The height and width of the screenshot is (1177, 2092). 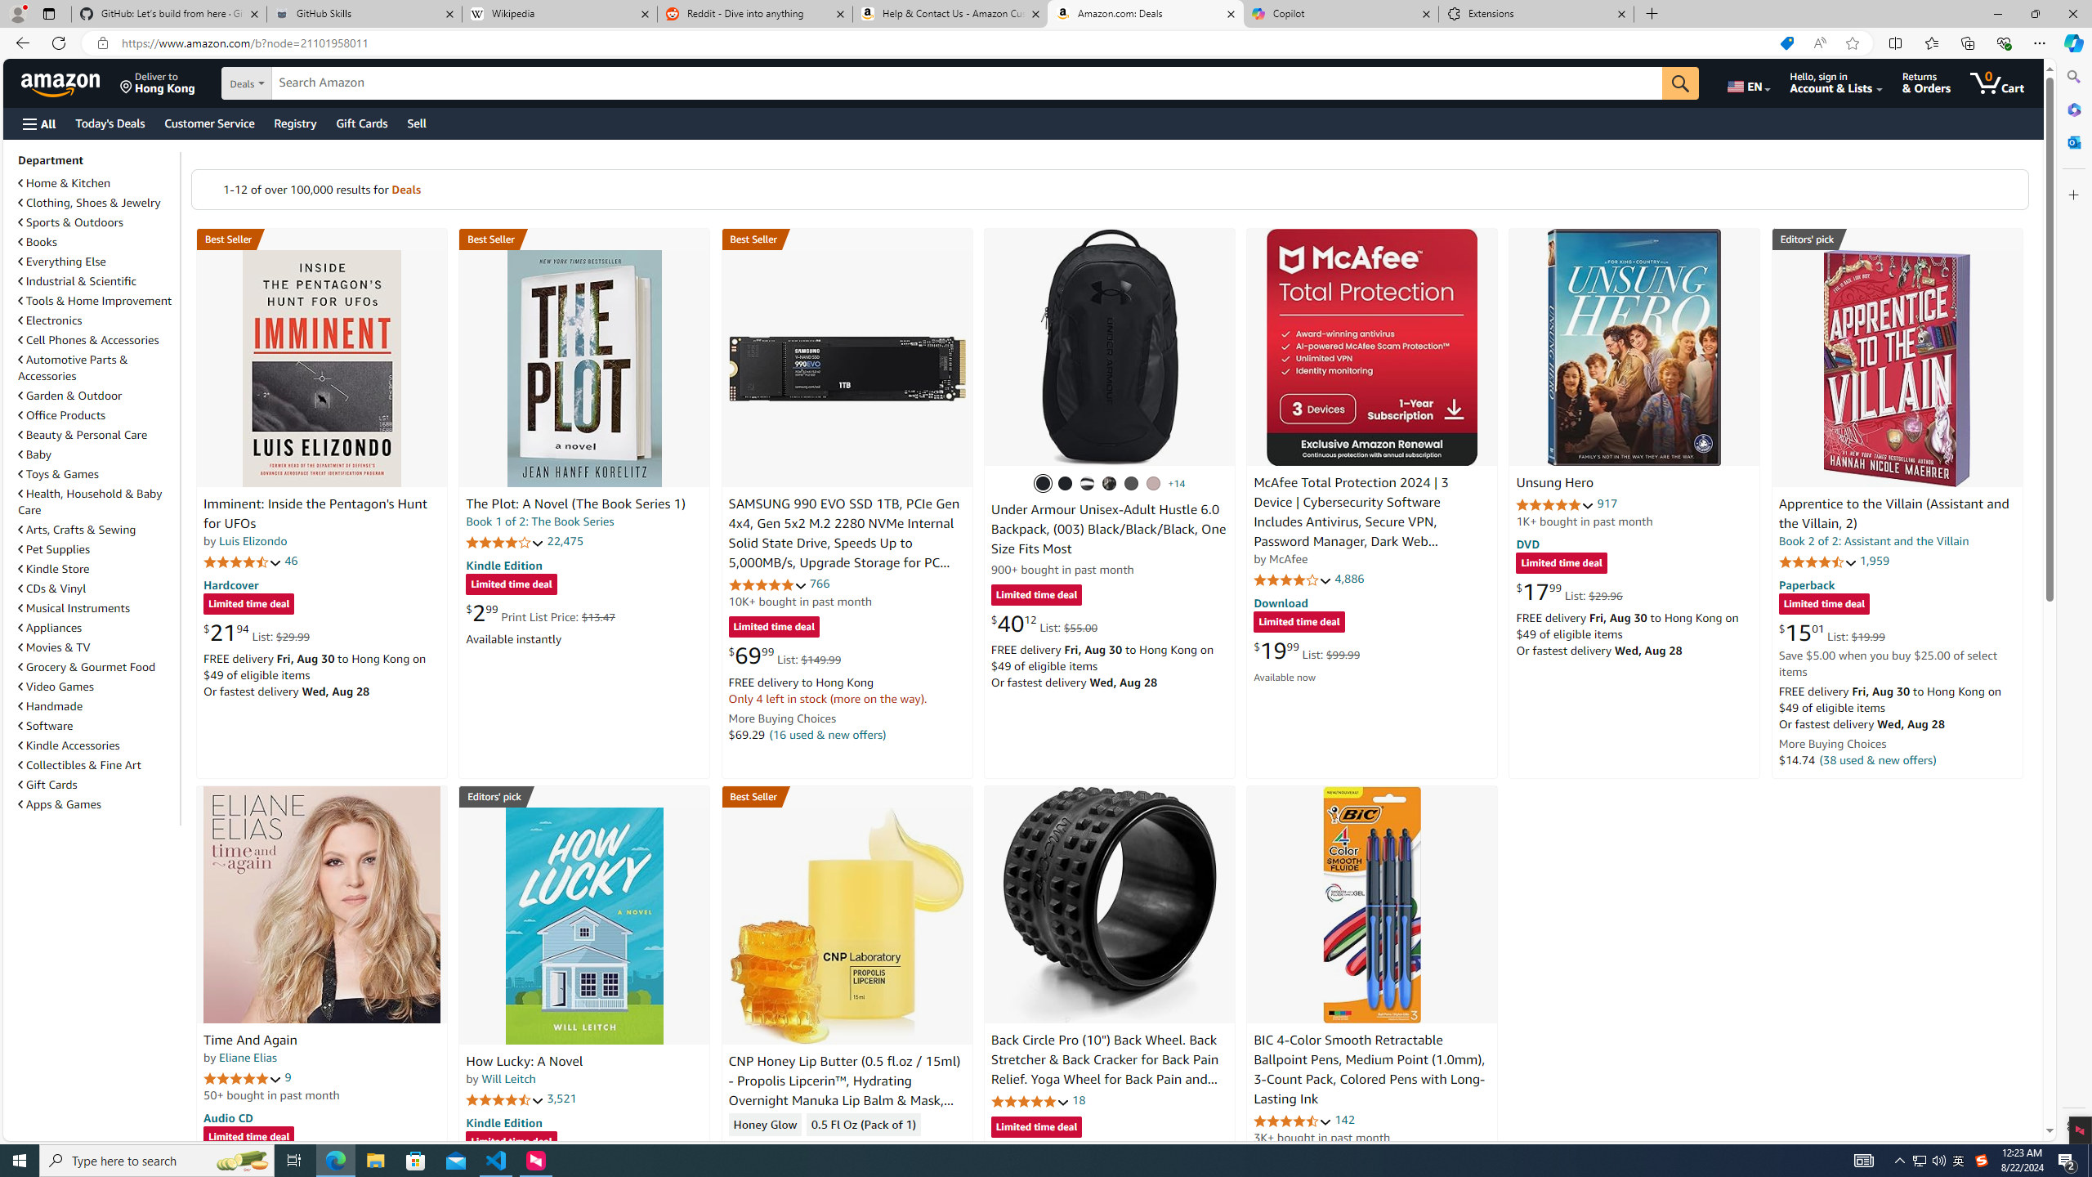 I want to click on Apprentice to the Villain (Assistant and the Villain, 2), so click(x=1894, y=515).